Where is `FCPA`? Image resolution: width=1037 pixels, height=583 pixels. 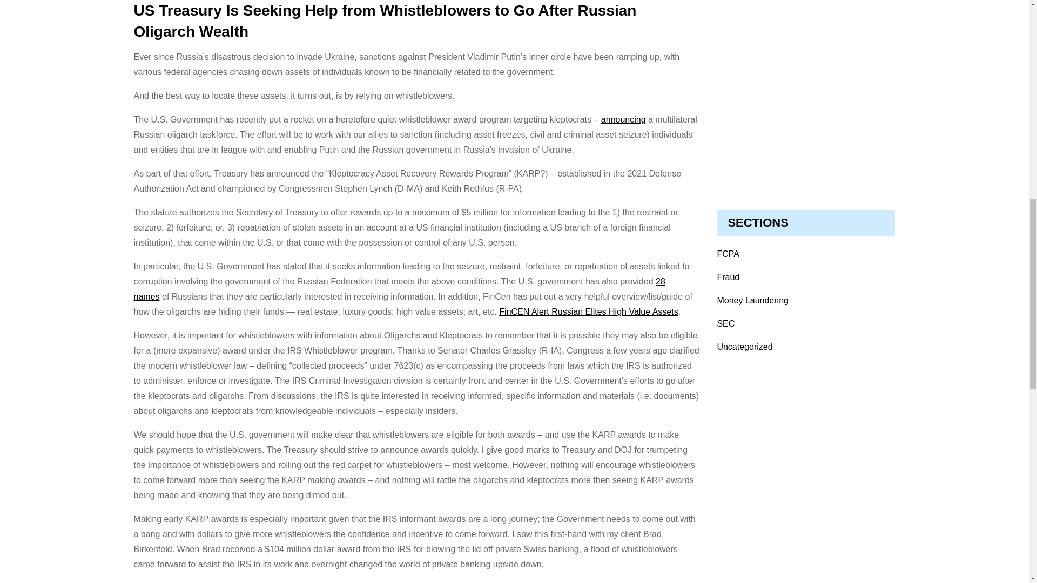
FCPA is located at coordinates (727, 254).